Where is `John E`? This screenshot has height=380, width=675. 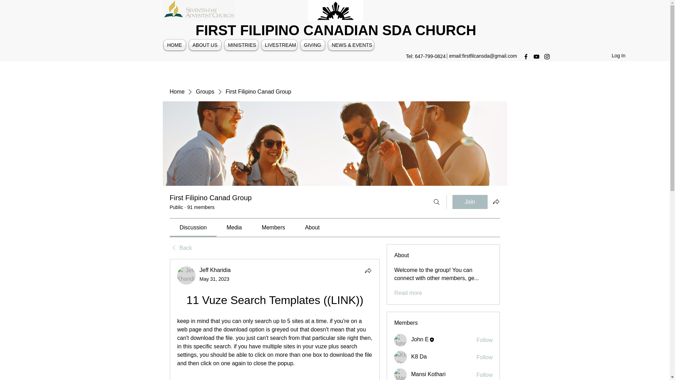
John E is located at coordinates (400, 340).